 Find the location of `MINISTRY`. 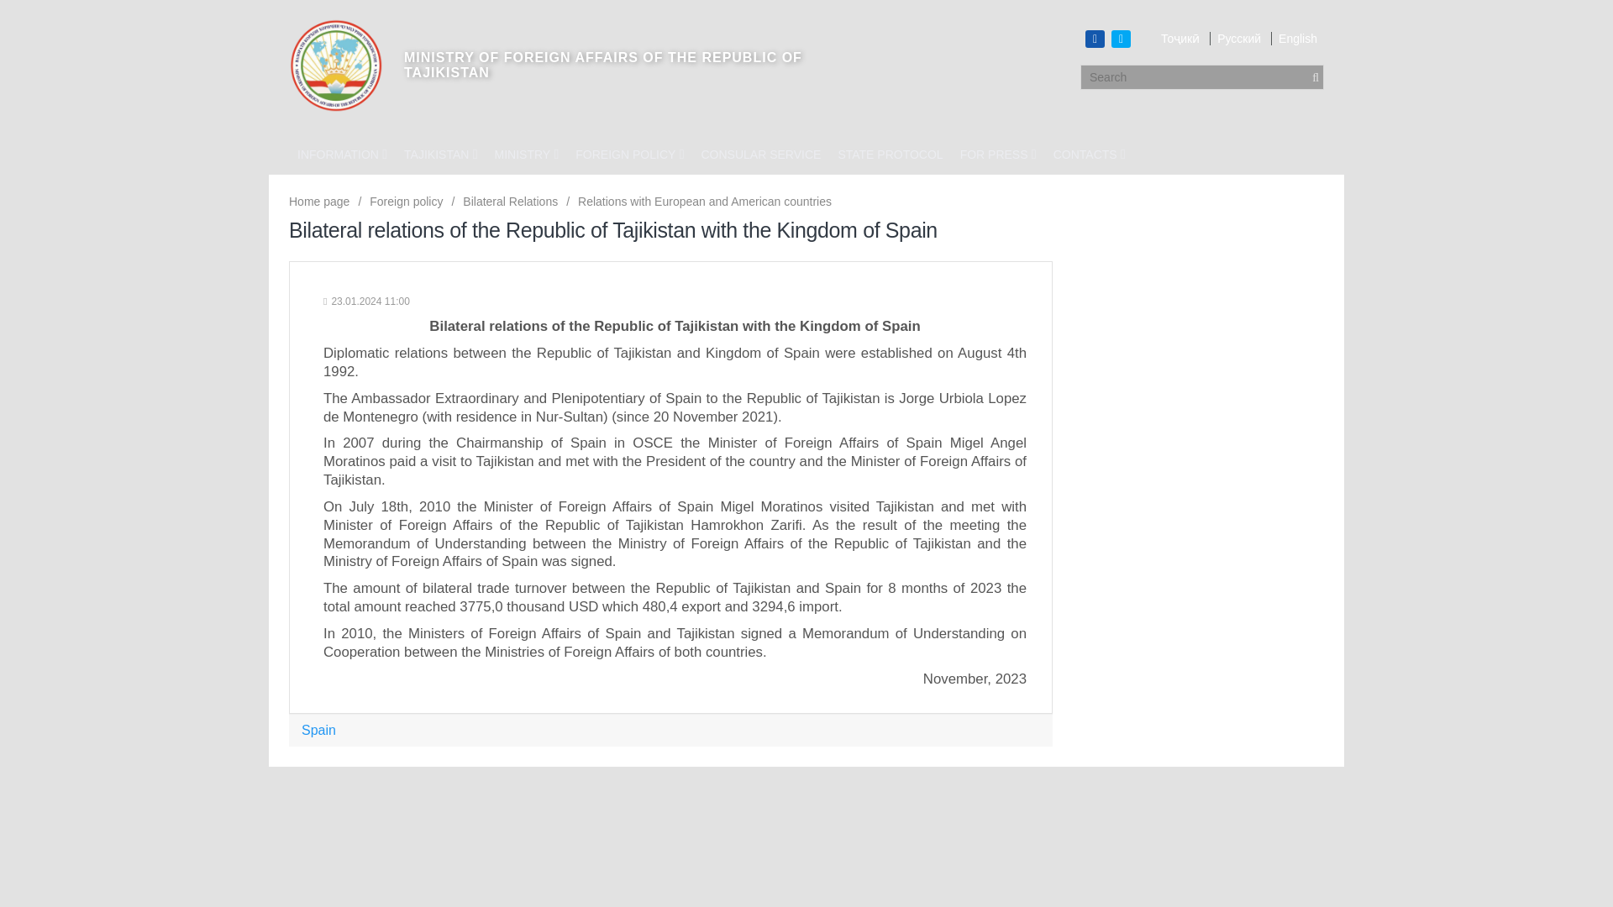

MINISTRY is located at coordinates (527, 155).